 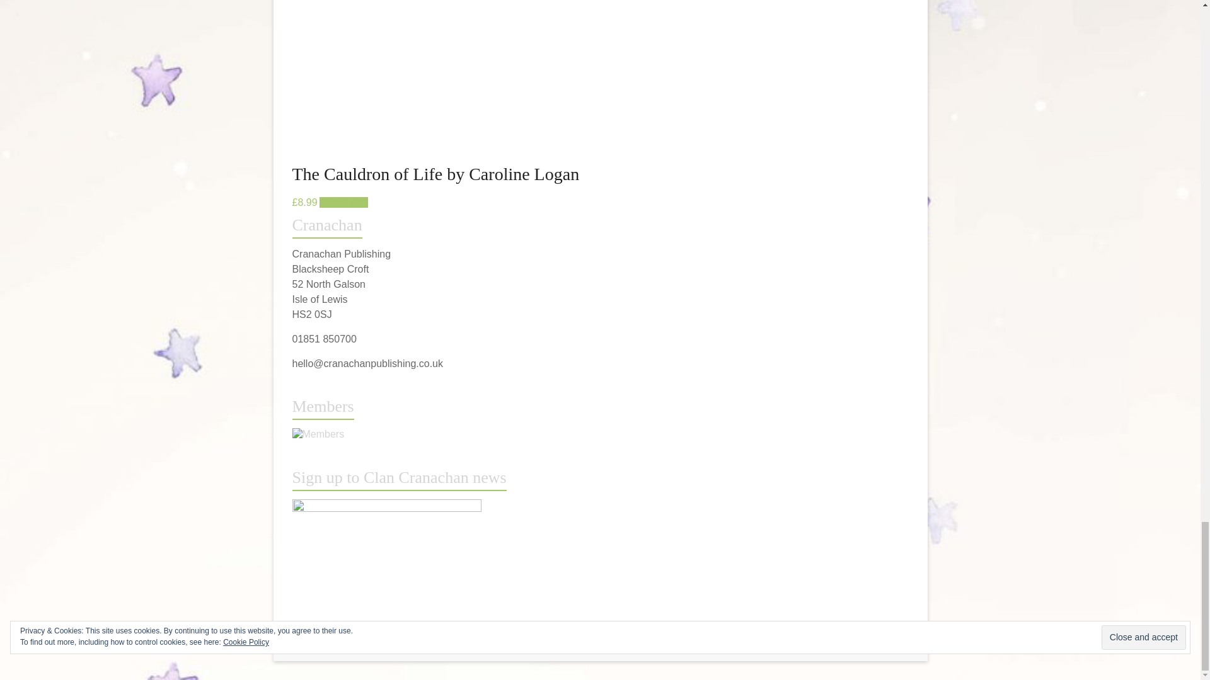 What do you see at coordinates (319, 434) in the screenshot?
I see `Members` at bounding box center [319, 434].